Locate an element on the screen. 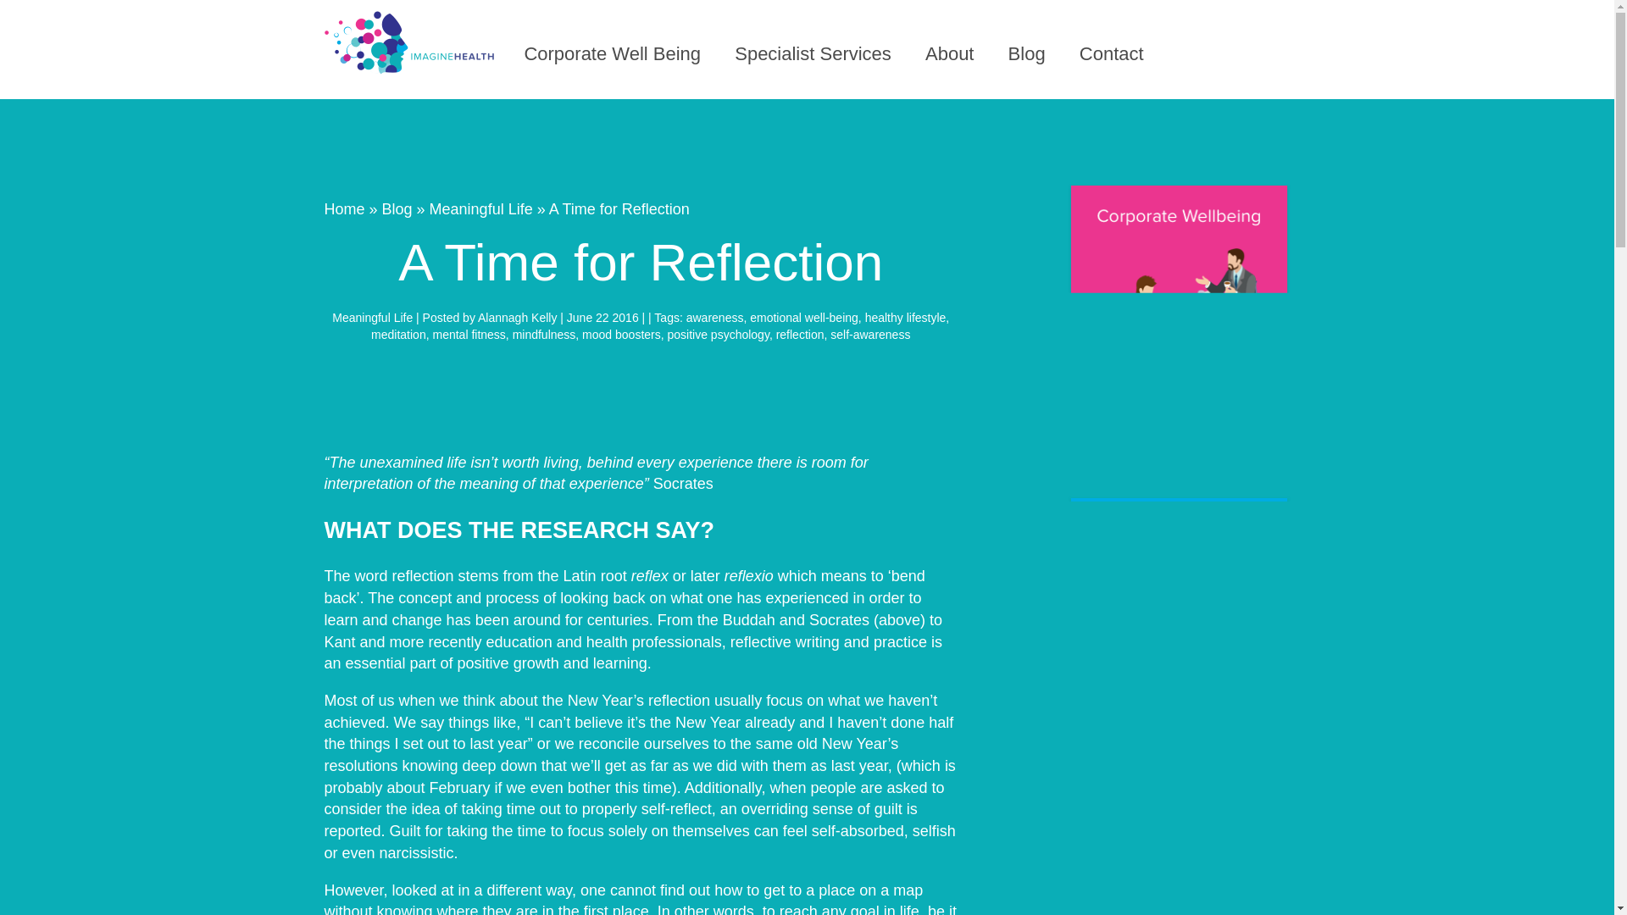 Image resolution: width=1627 pixels, height=915 pixels. Specialist Services is located at coordinates (813, 53).